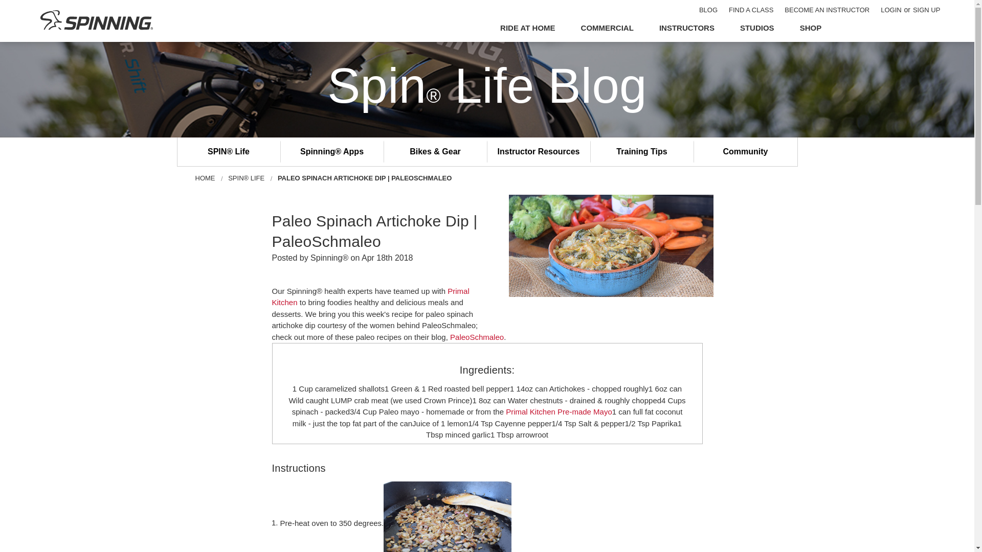  I want to click on Primal Kitchen Paleo Mayo, so click(559, 412).